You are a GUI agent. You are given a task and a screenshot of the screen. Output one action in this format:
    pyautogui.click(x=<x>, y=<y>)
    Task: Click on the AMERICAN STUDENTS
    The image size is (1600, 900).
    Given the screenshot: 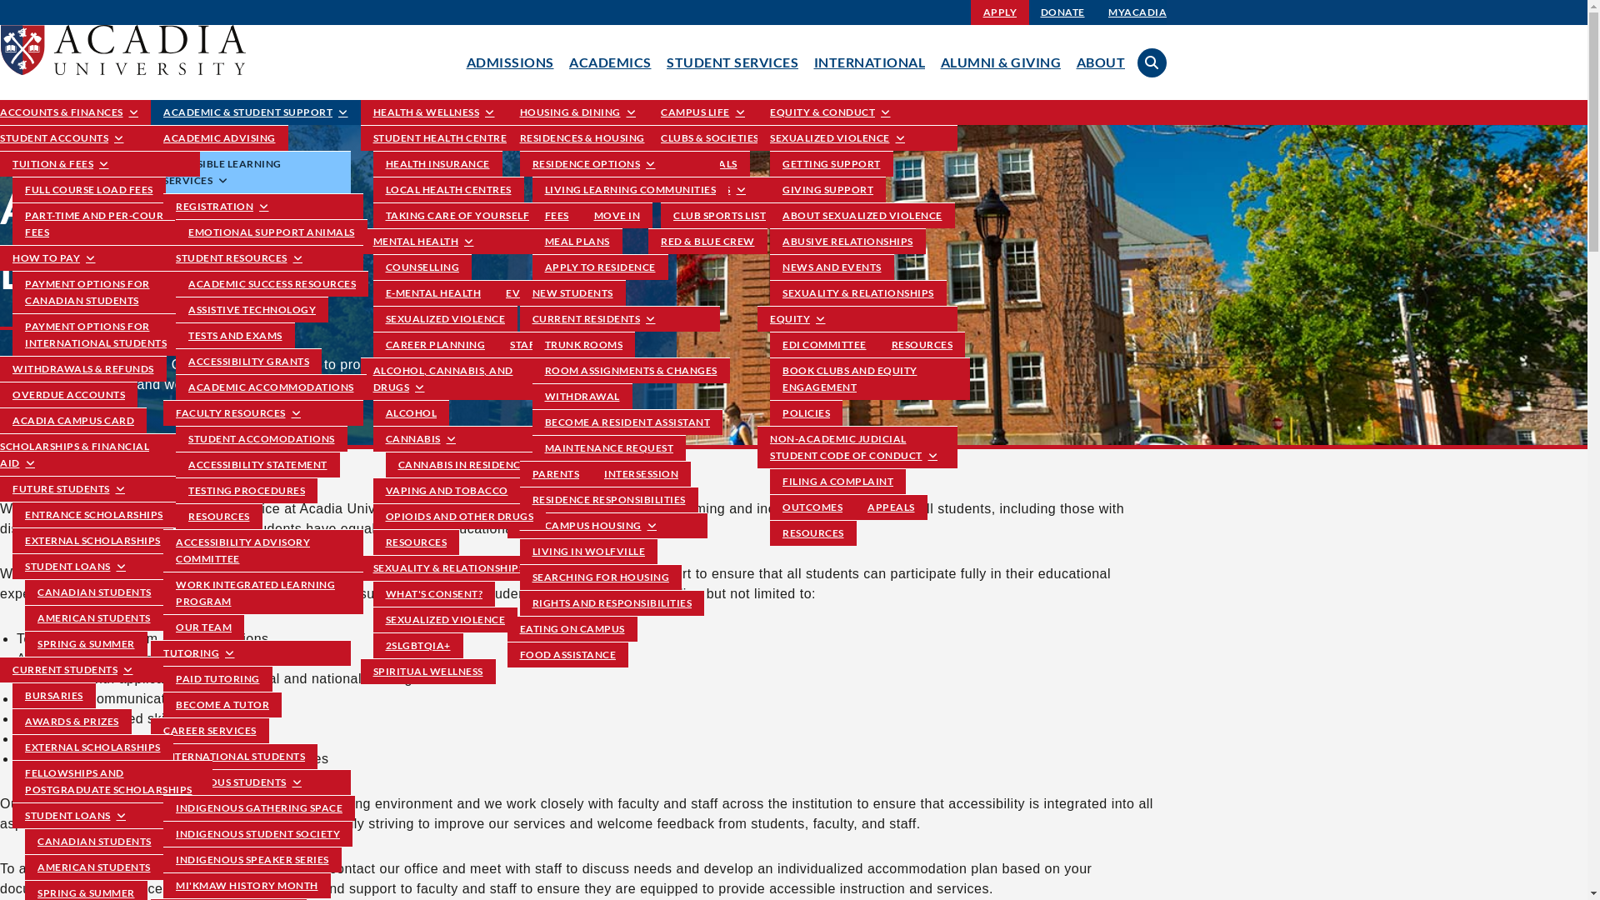 What is the action you would take?
    pyautogui.click(x=94, y=618)
    